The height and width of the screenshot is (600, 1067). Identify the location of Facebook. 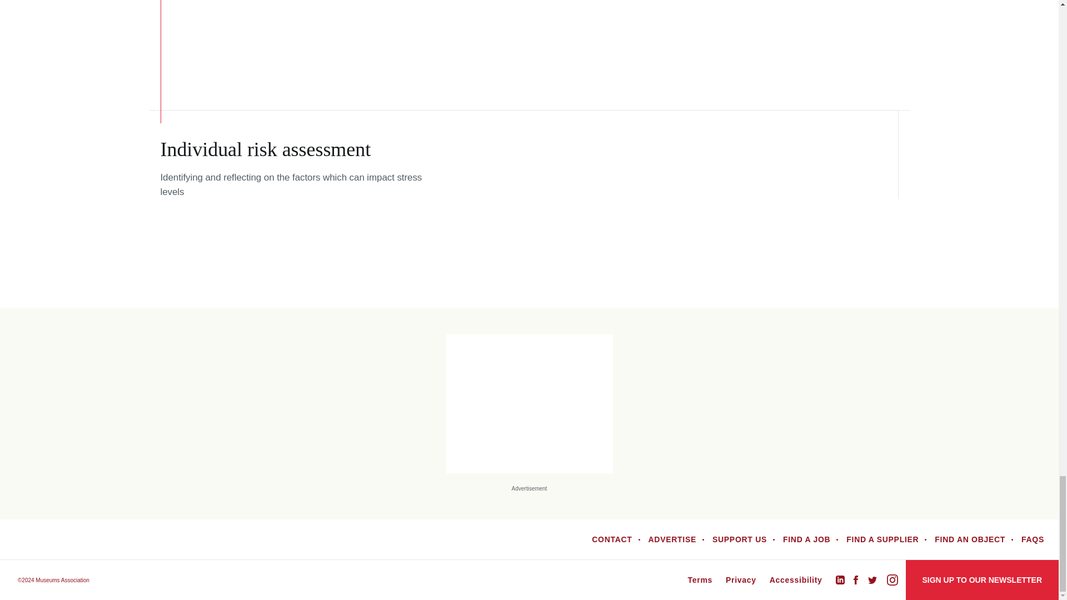
(856, 579).